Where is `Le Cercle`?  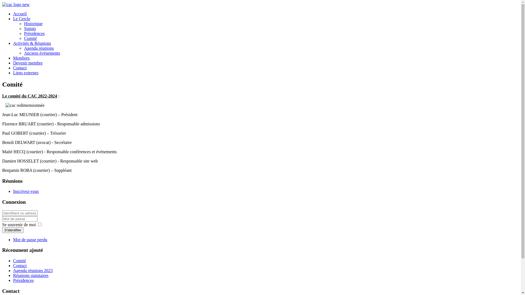 Le Cercle is located at coordinates (22, 19).